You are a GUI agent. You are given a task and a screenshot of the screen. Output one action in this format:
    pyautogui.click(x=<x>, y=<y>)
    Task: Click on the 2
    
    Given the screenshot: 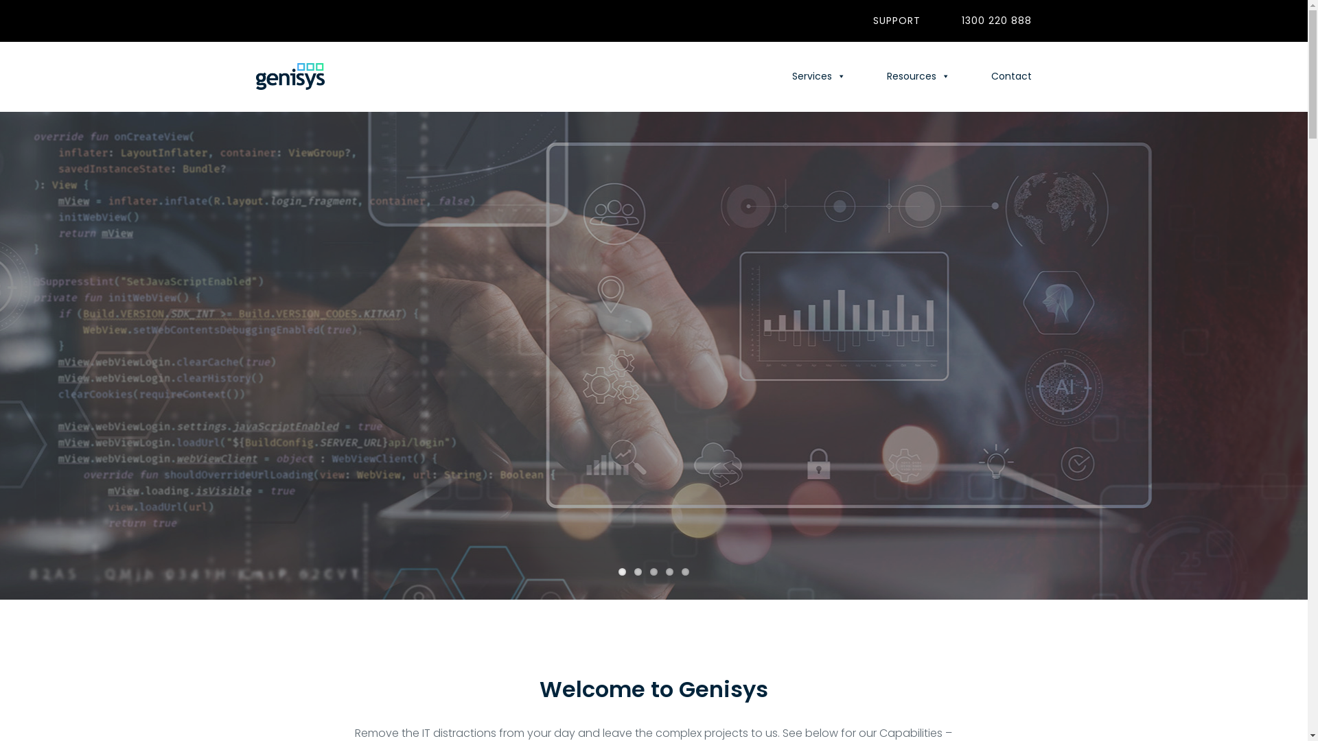 What is the action you would take?
    pyautogui.click(x=638, y=572)
    